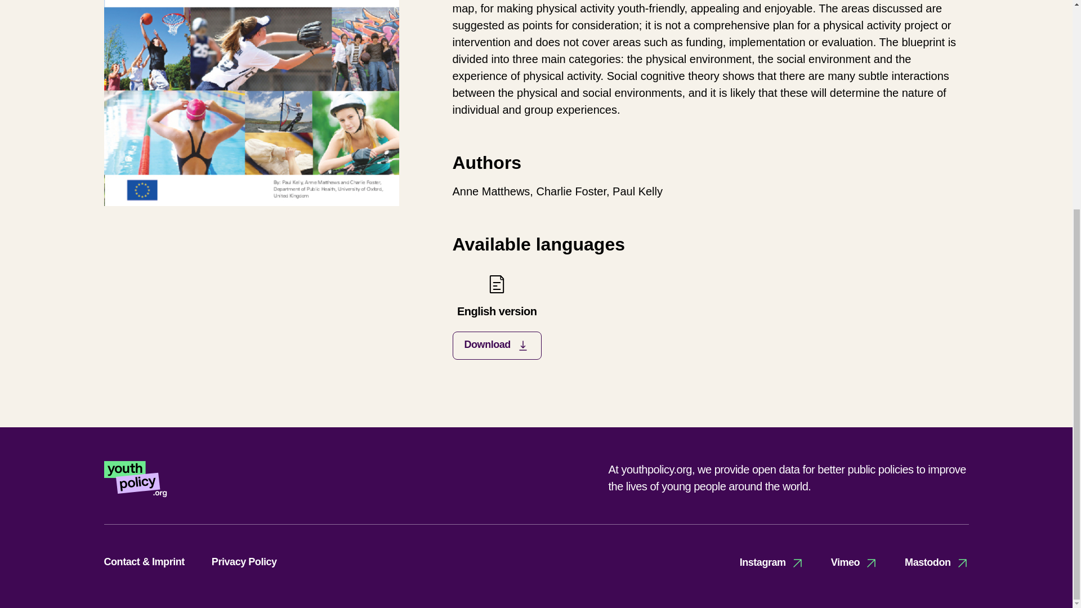 The height and width of the screenshot is (608, 1081). I want to click on Privacy Policy, so click(244, 562).